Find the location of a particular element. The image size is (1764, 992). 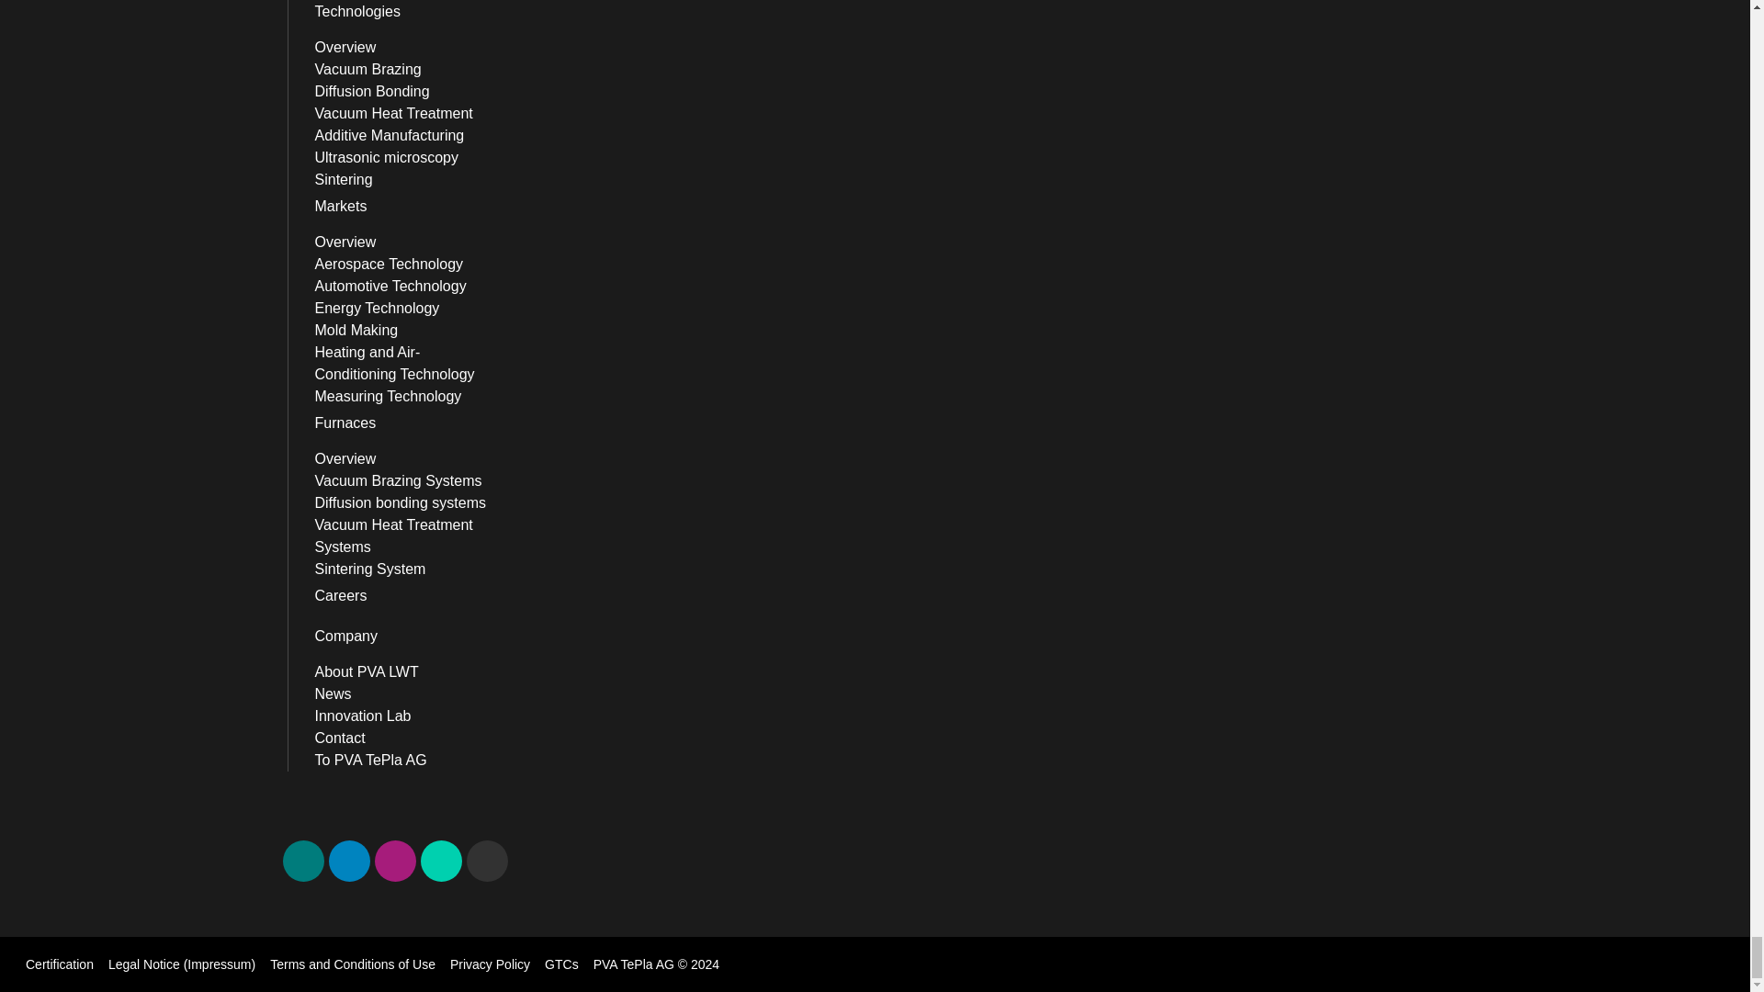

Overview is located at coordinates (406, 47).